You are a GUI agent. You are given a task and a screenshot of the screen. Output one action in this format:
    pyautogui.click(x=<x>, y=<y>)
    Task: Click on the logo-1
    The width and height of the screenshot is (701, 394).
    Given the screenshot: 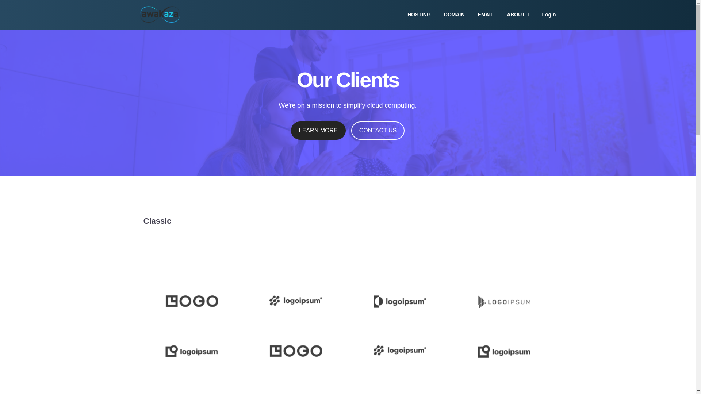 What is the action you would take?
    pyautogui.click(x=191, y=351)
    